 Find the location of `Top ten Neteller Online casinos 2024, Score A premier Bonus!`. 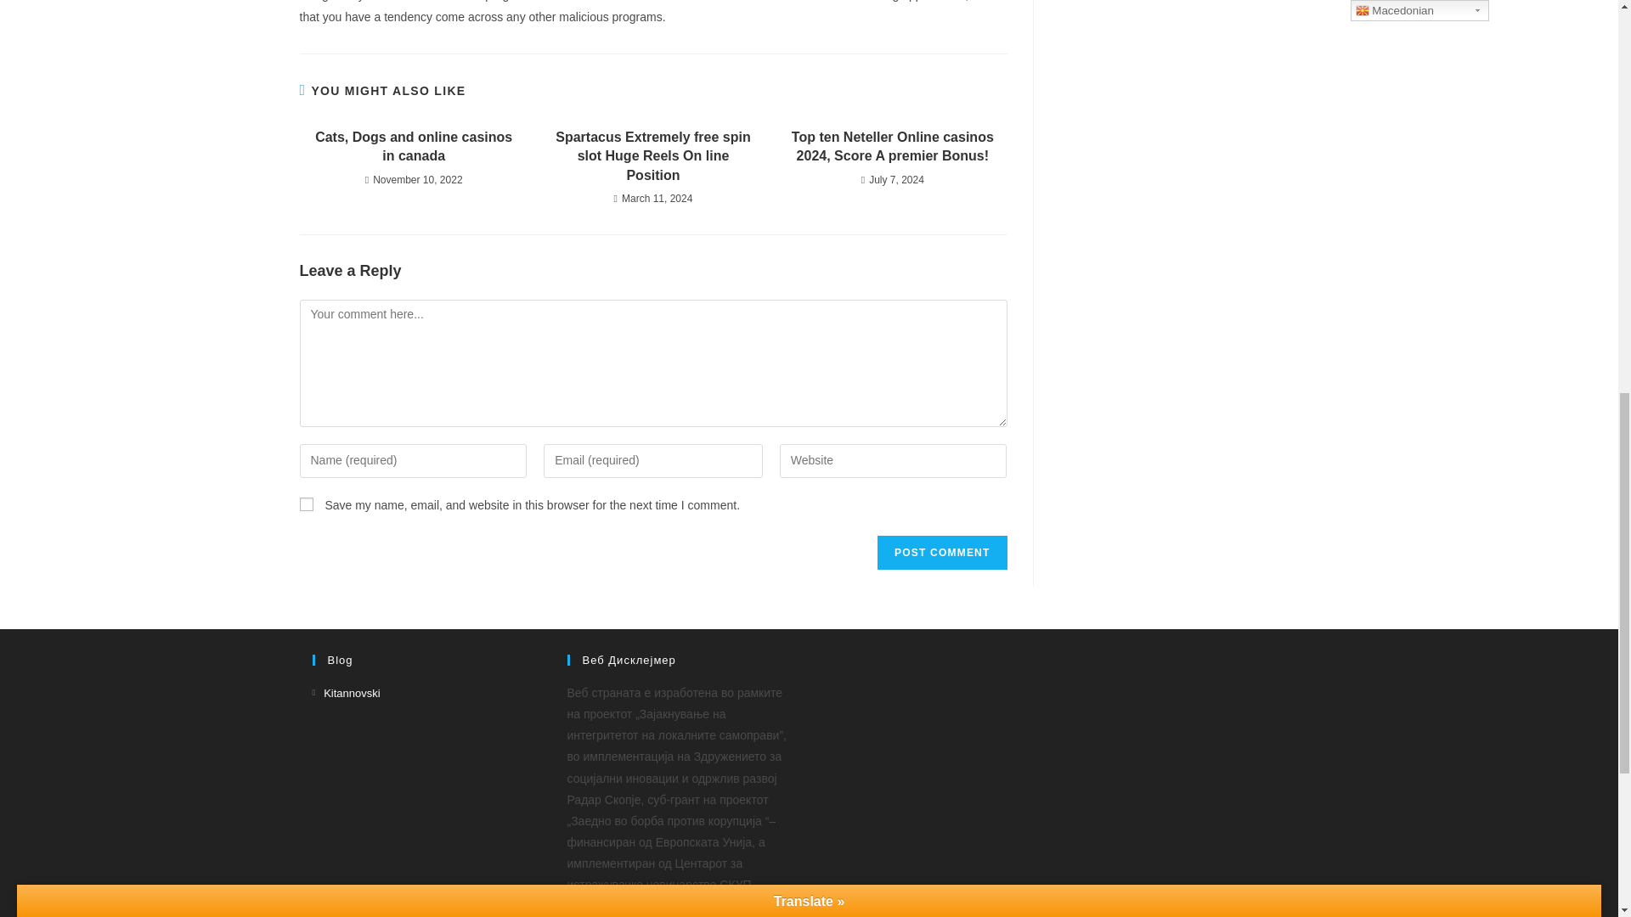

Top ten Neteller Online casinos 2024, Score A premier Bonus! is located at coordinates (892, 147).